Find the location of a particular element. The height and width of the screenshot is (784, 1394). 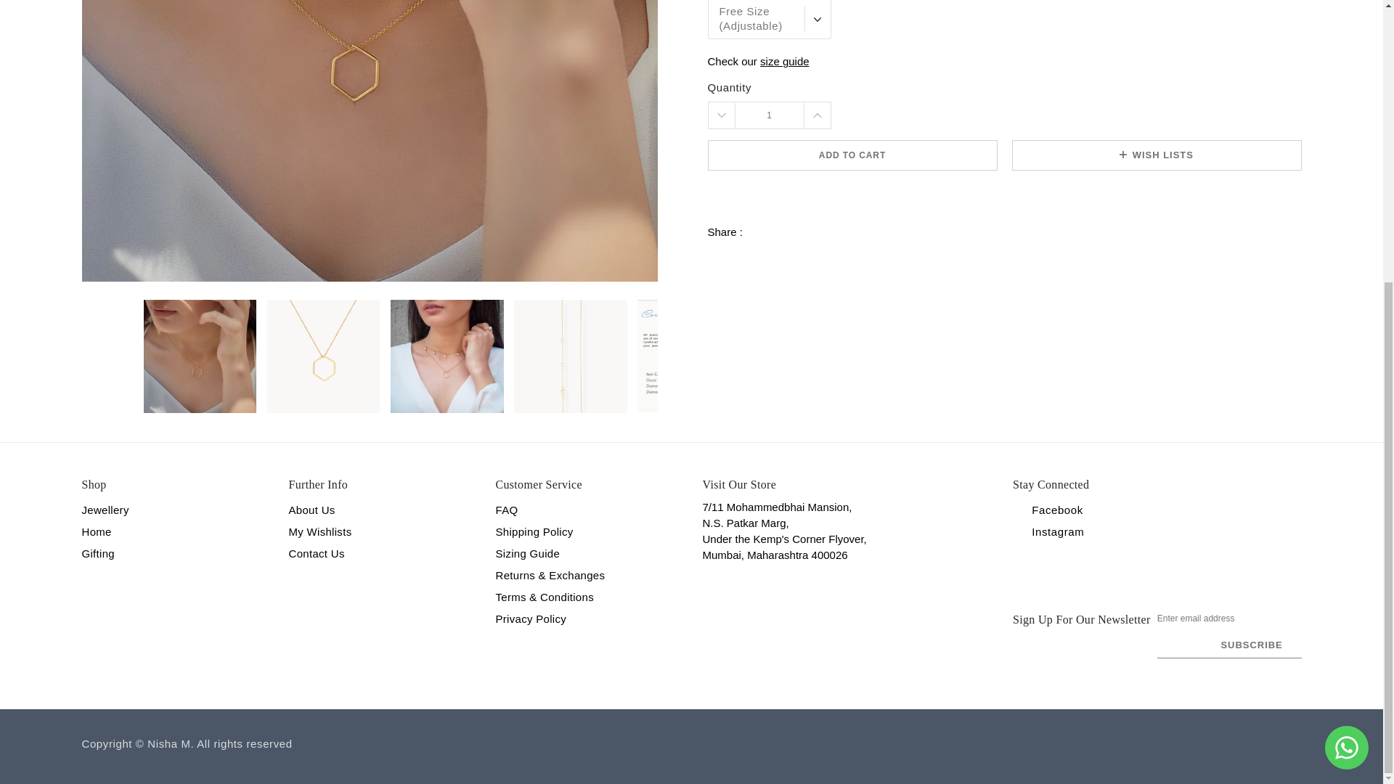

1 is located at coordinates (769, 115).